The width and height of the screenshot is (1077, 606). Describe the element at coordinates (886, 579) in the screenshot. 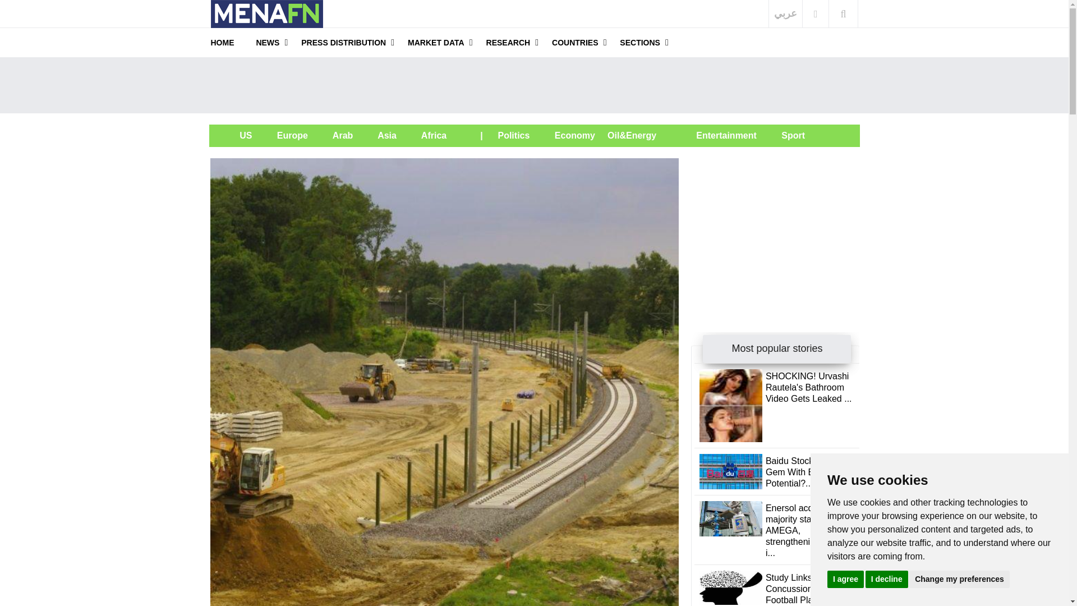

I see `I decline` at that location.